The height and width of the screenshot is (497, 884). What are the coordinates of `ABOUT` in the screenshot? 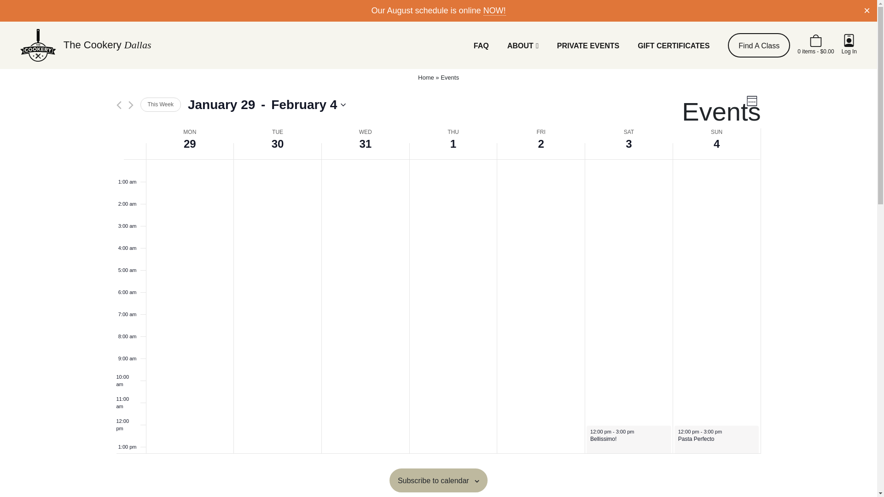 It's located at (523, 45).